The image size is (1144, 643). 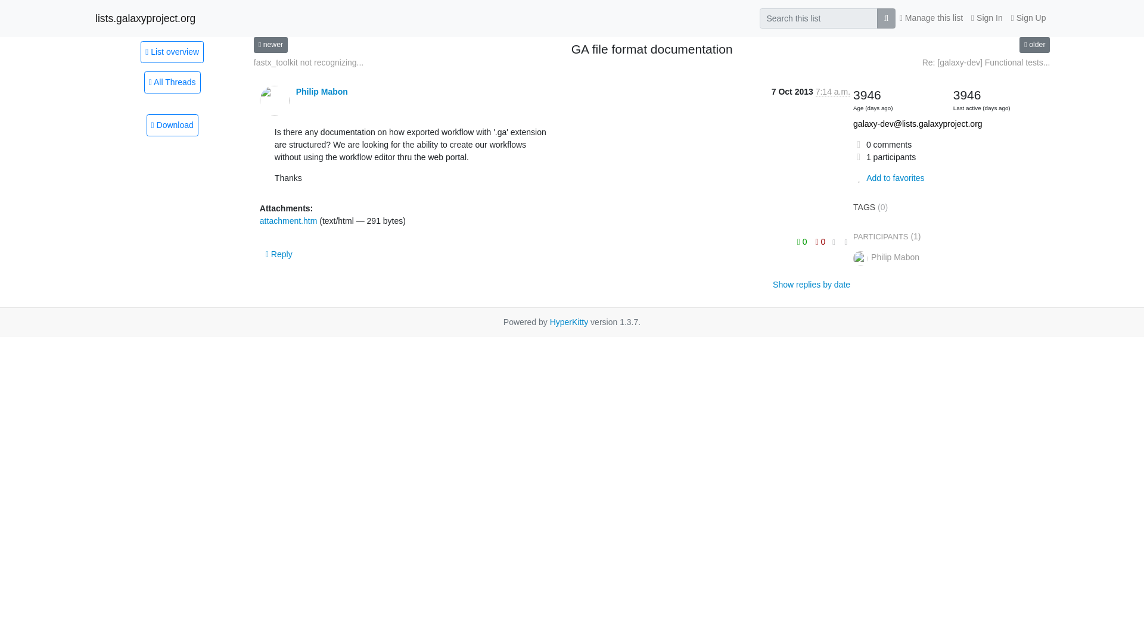 What do you see at coordinates (845, 242) in the screenshot?
I see `Permalink for this message` at bounding box center [845, 242].